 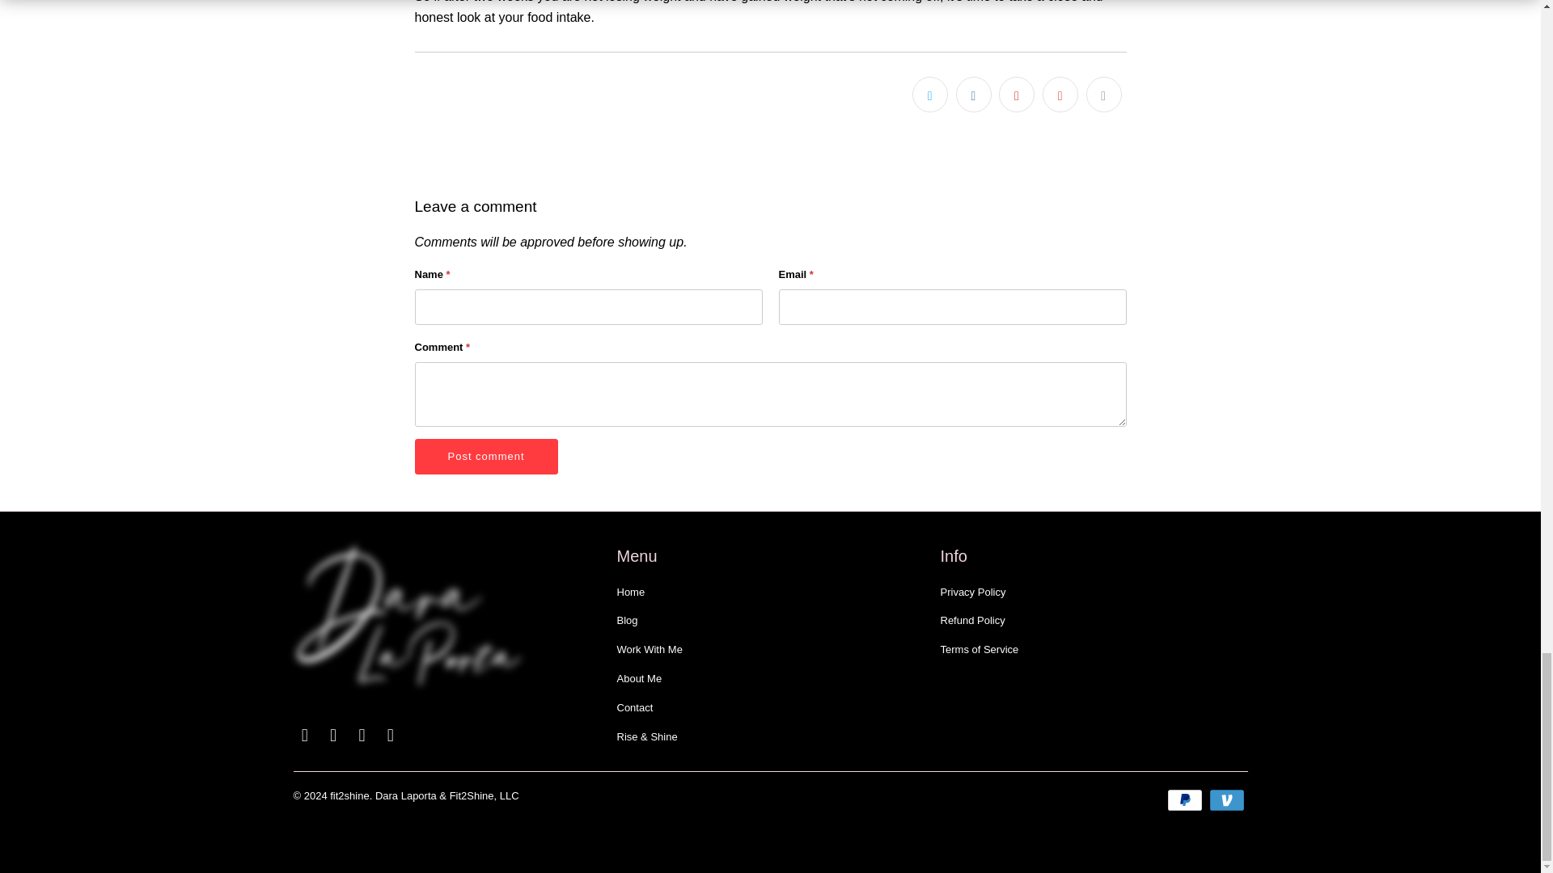 I want to click on Share this on Pinterest, so click(x=1016, y=95).